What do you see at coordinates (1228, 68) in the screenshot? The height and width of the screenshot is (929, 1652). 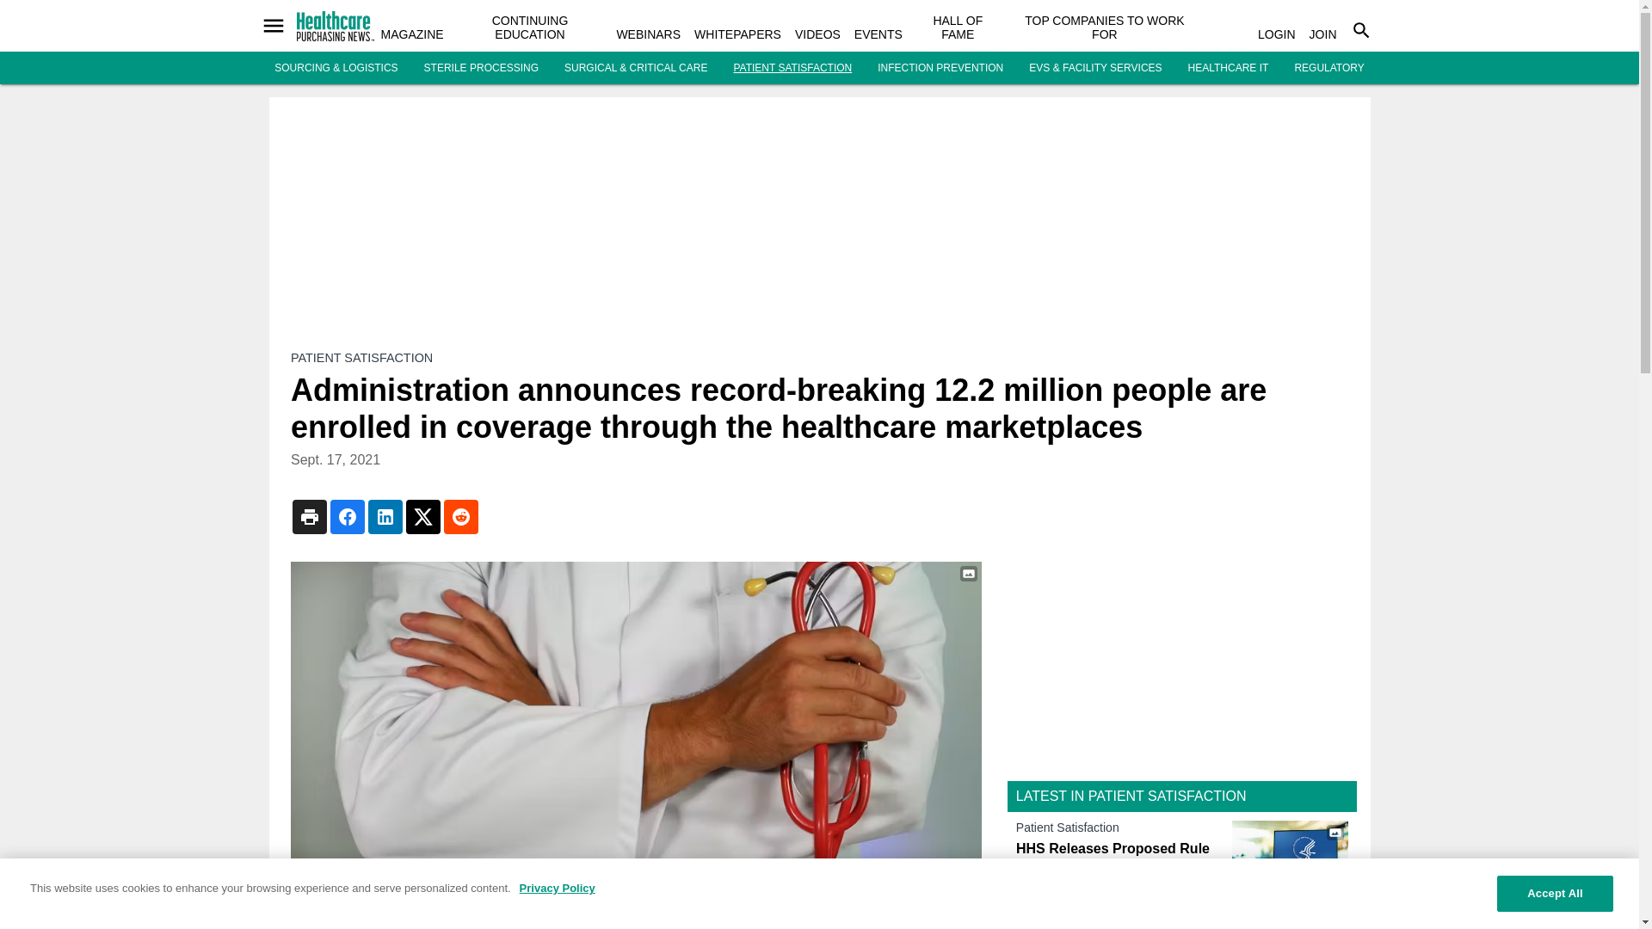 I see `HEALTHCARE IT` at bounding box center [1228, 68].